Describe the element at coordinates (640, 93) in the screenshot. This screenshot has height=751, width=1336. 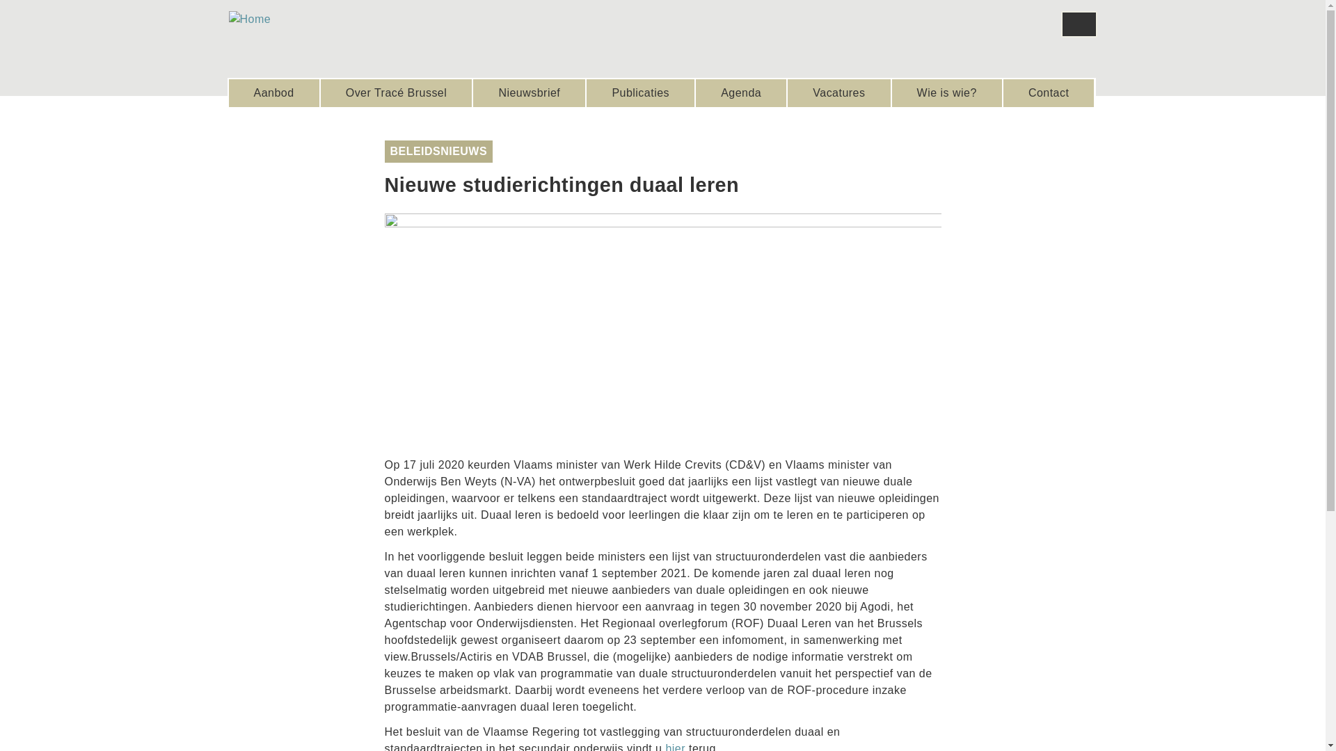
I see `Publicaties` at that location.